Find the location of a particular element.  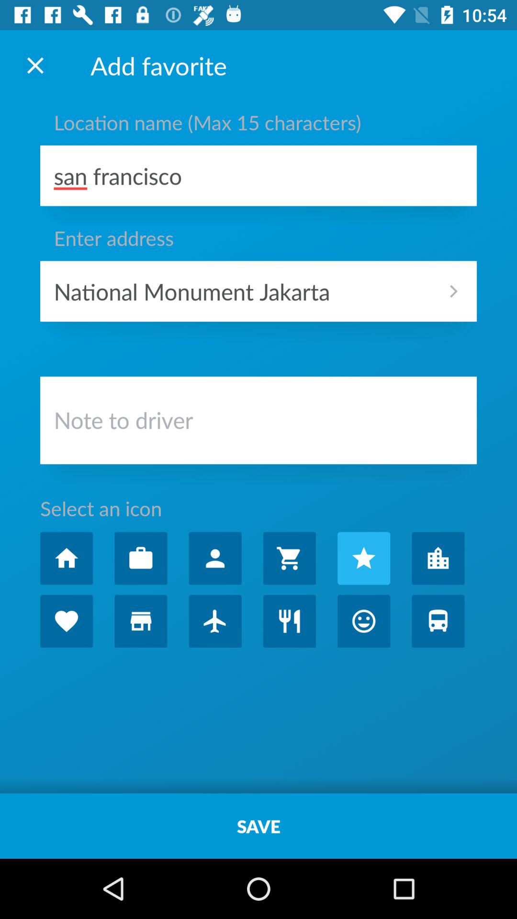

select people icon is located at coordinates (215, 558).